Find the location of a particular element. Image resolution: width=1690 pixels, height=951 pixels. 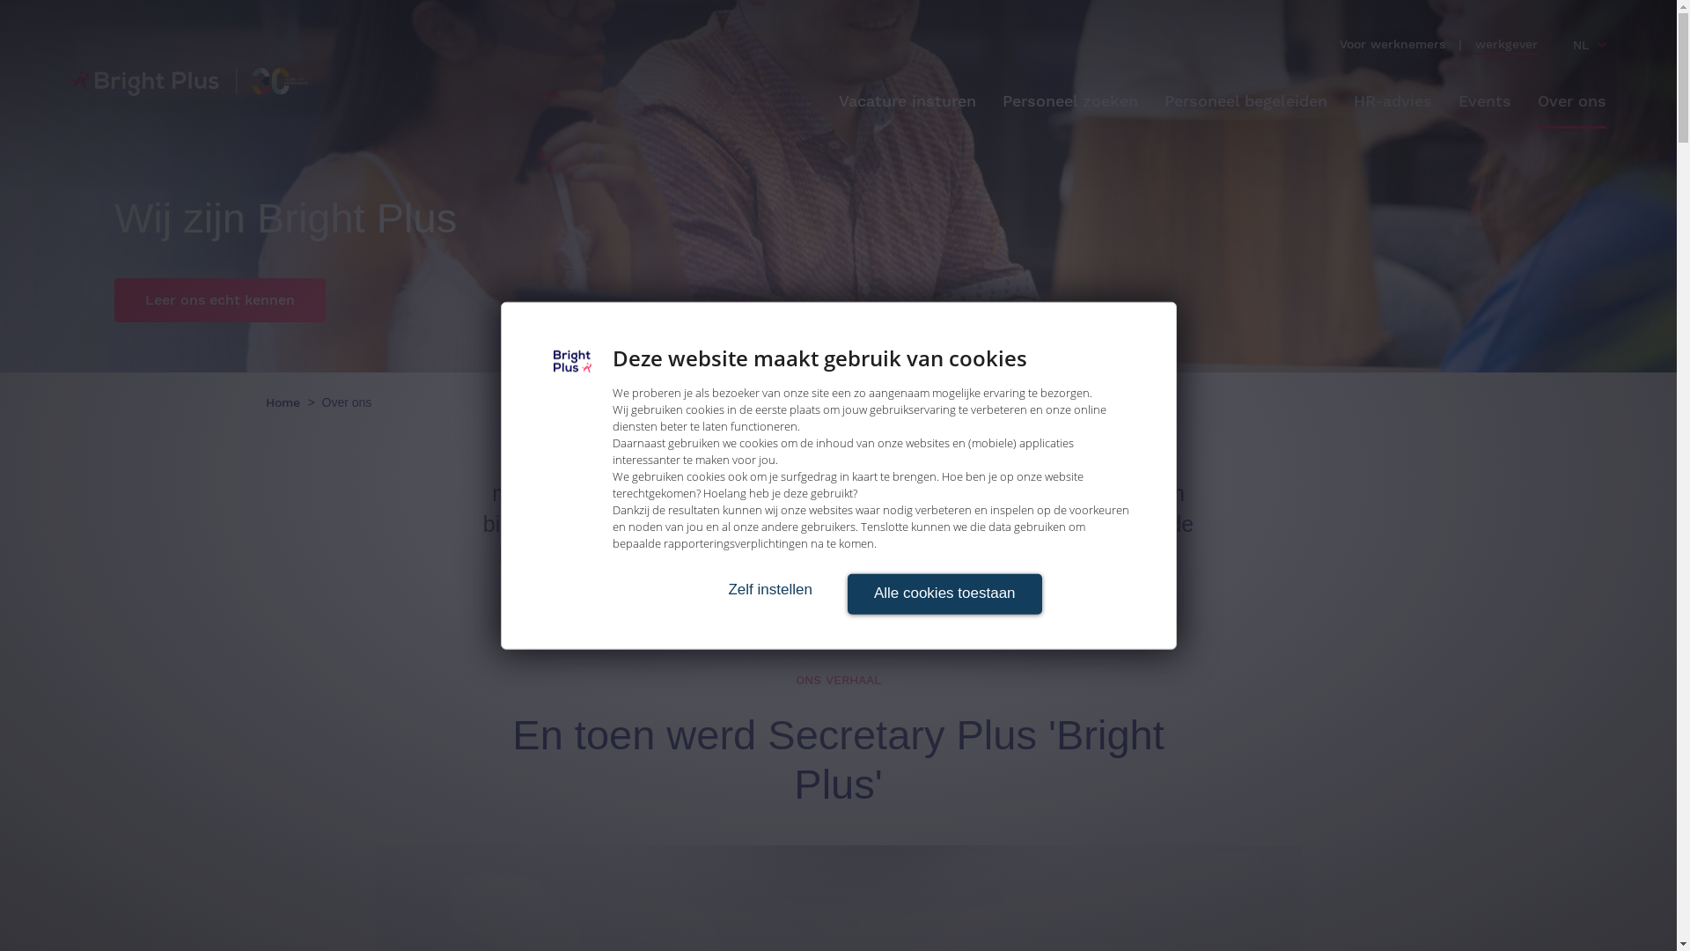

Leer ons echt kennen is located at coordinates (220, 300).